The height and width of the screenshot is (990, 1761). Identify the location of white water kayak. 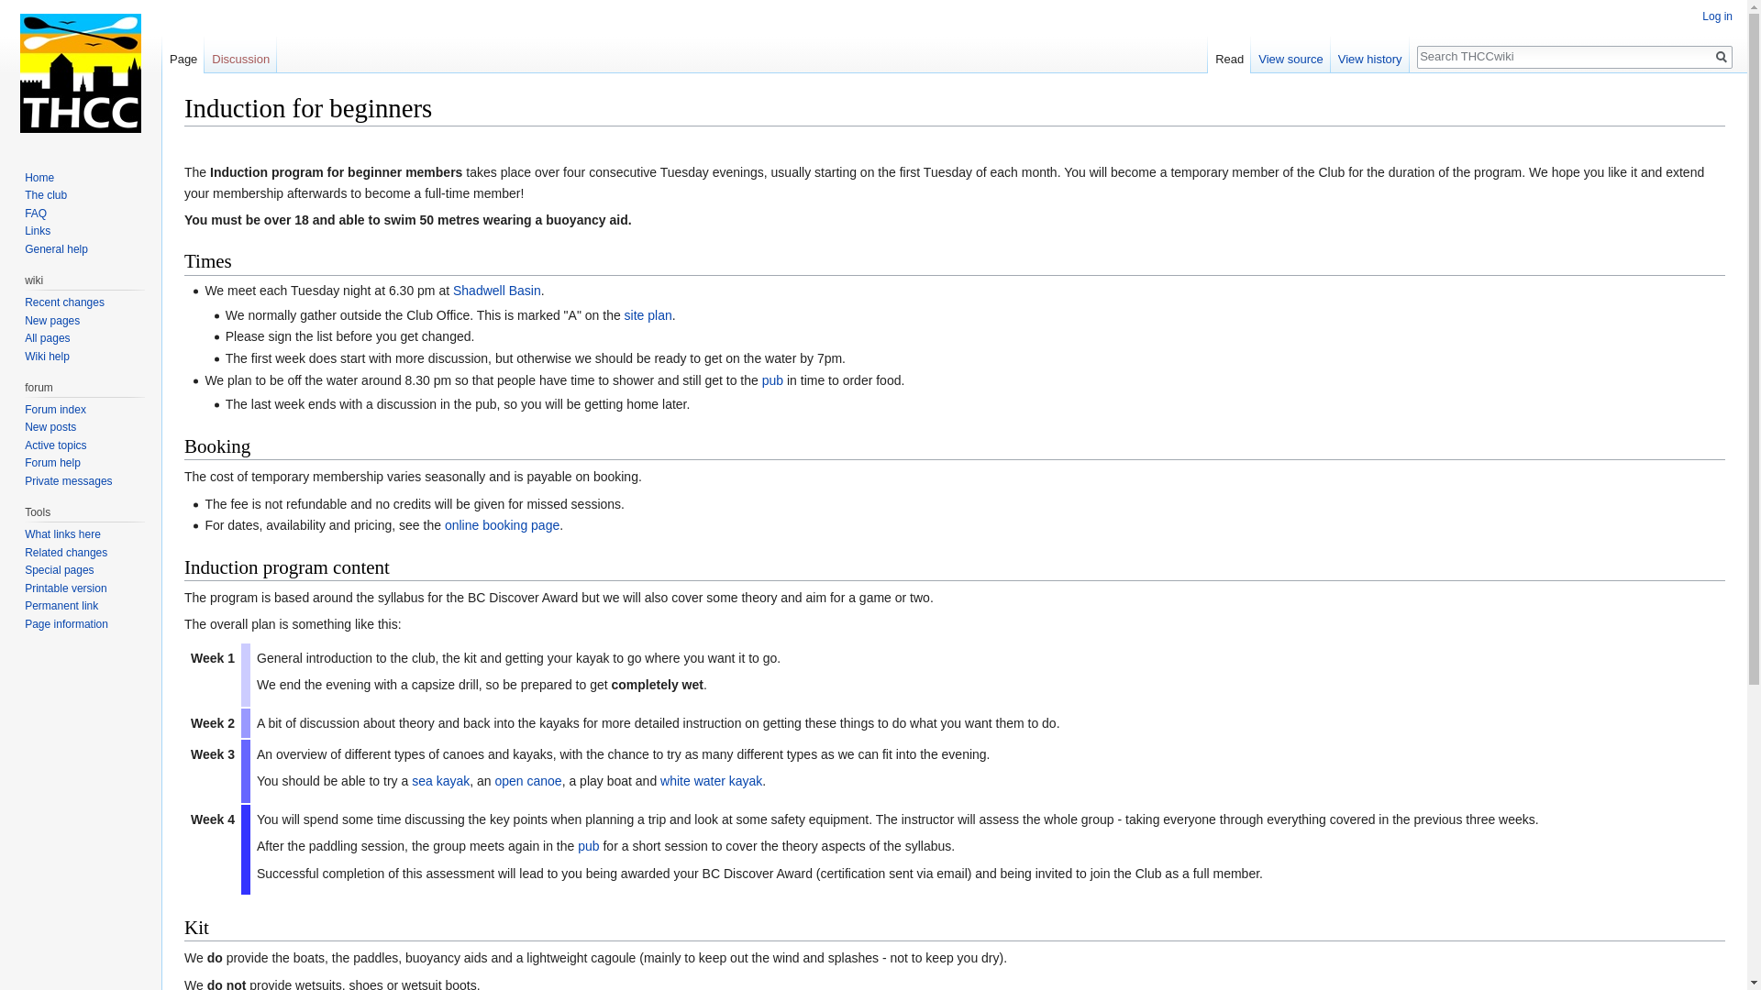
(712, 780).